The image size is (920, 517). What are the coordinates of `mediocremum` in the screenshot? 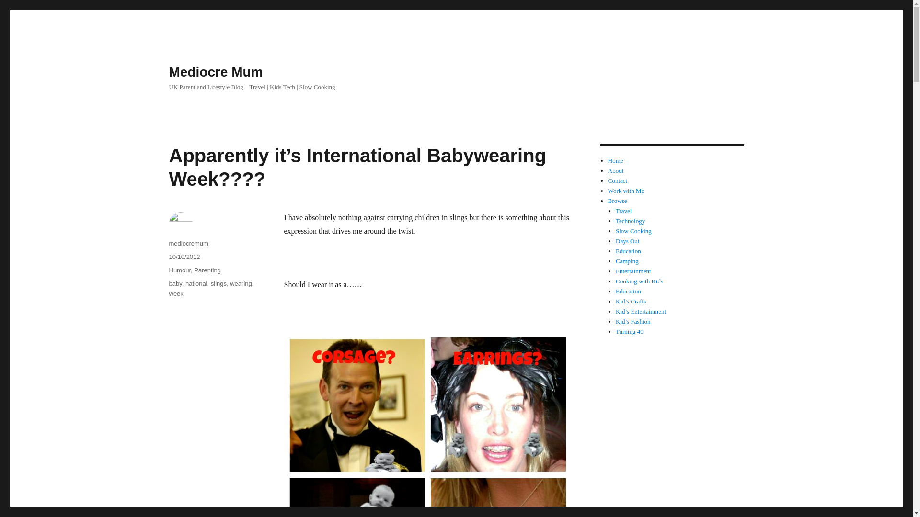 It's located at (188, 243).